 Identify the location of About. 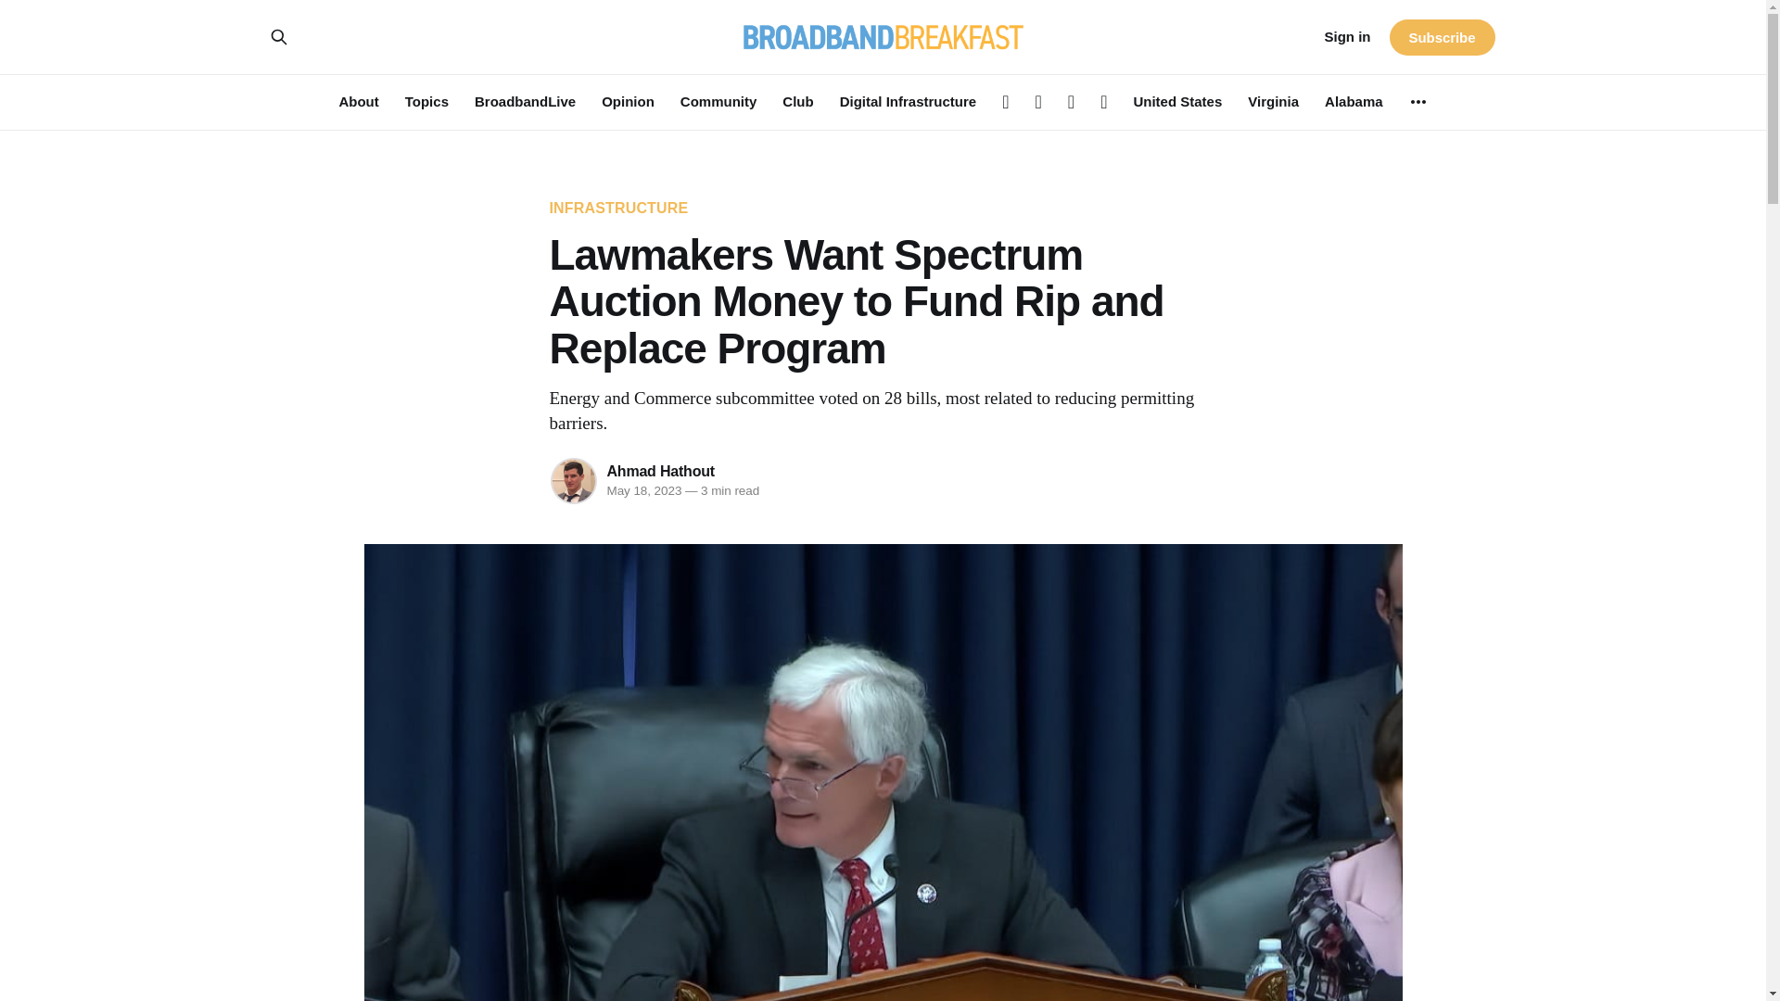
(358, 101).